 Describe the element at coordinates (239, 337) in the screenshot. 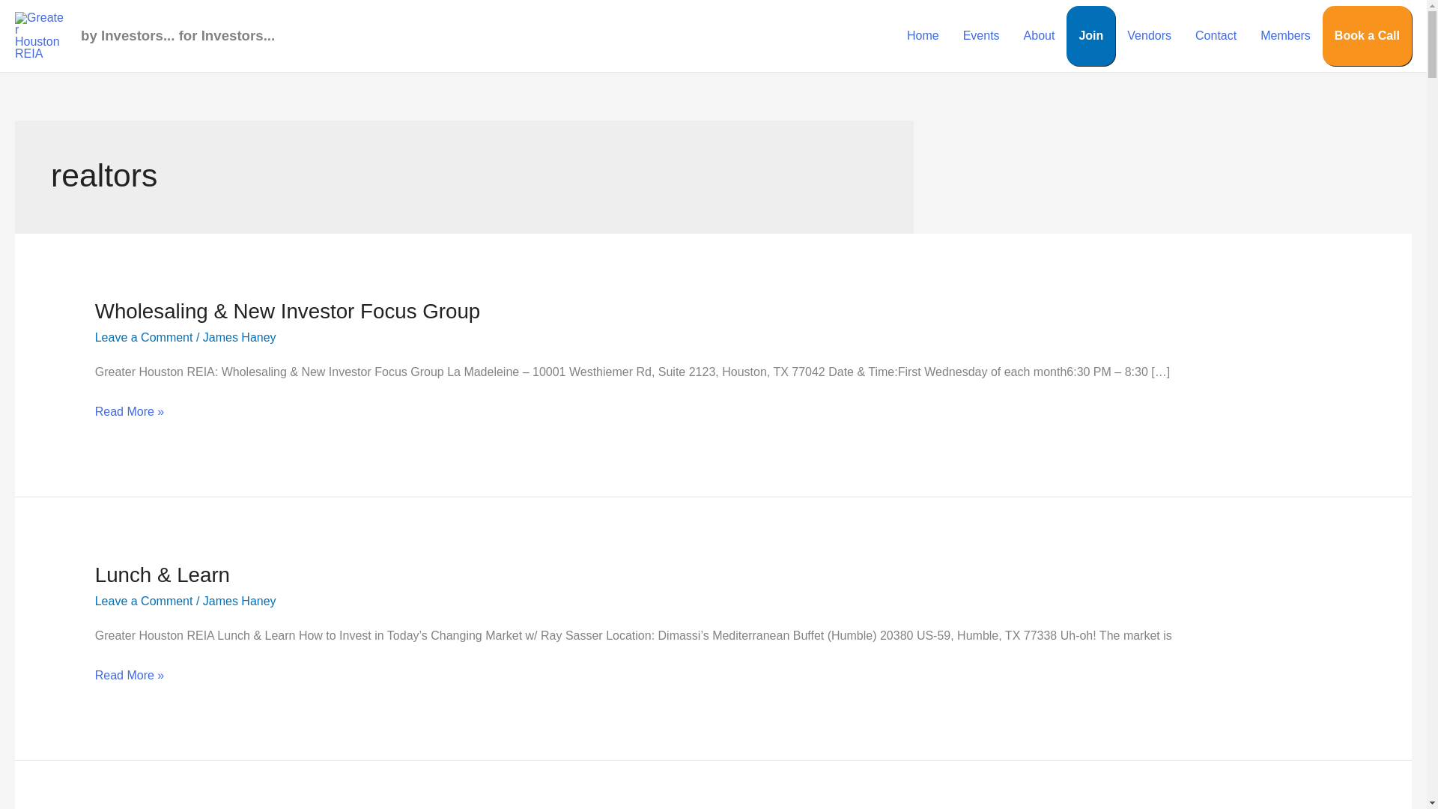

I see `View all posts by James Haney` at that location.